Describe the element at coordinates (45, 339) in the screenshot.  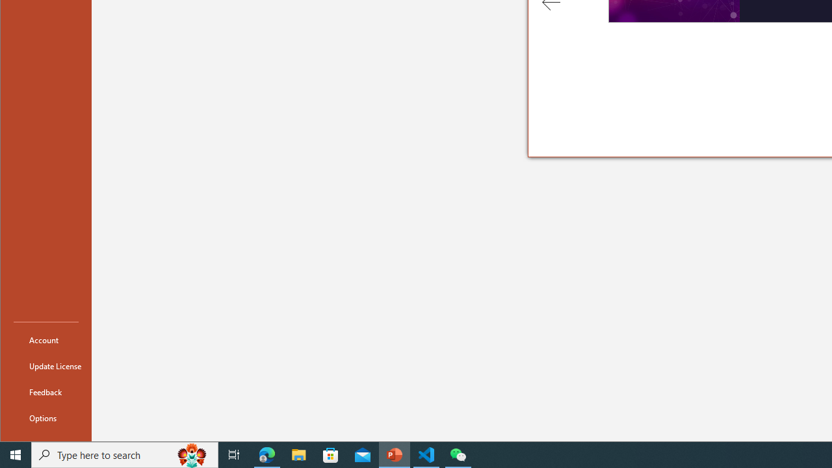
I see `Account` at that location.